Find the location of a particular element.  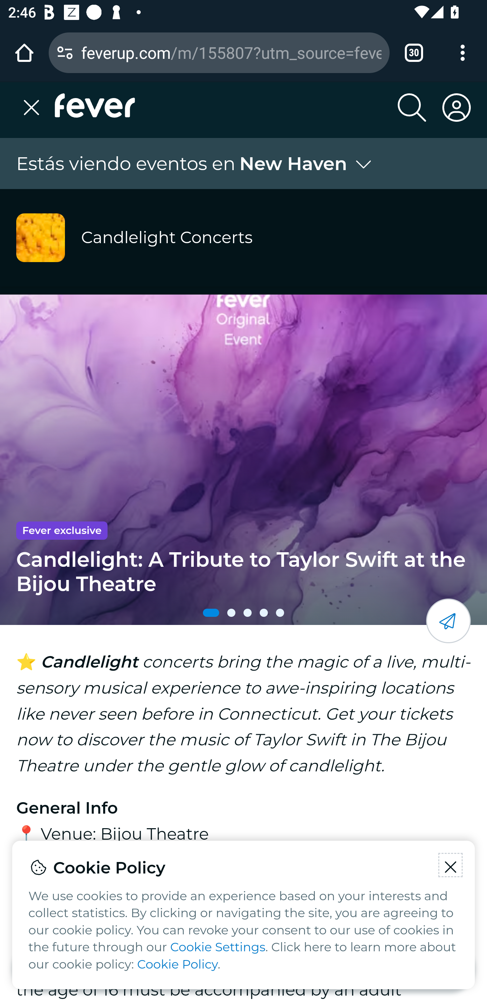

Cookie Settings is located at coordinates (218, 948).